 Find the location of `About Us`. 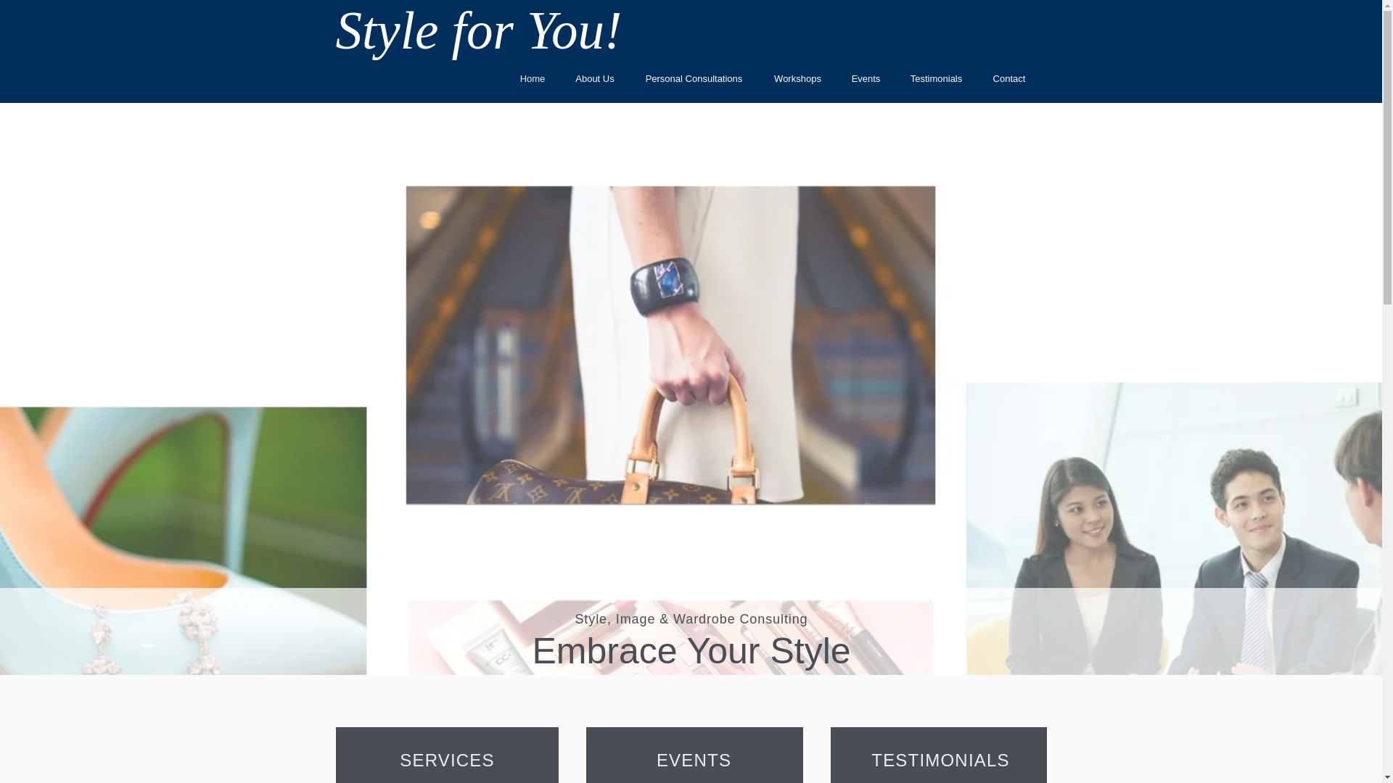

About Us is located at coordinates (594, 78).